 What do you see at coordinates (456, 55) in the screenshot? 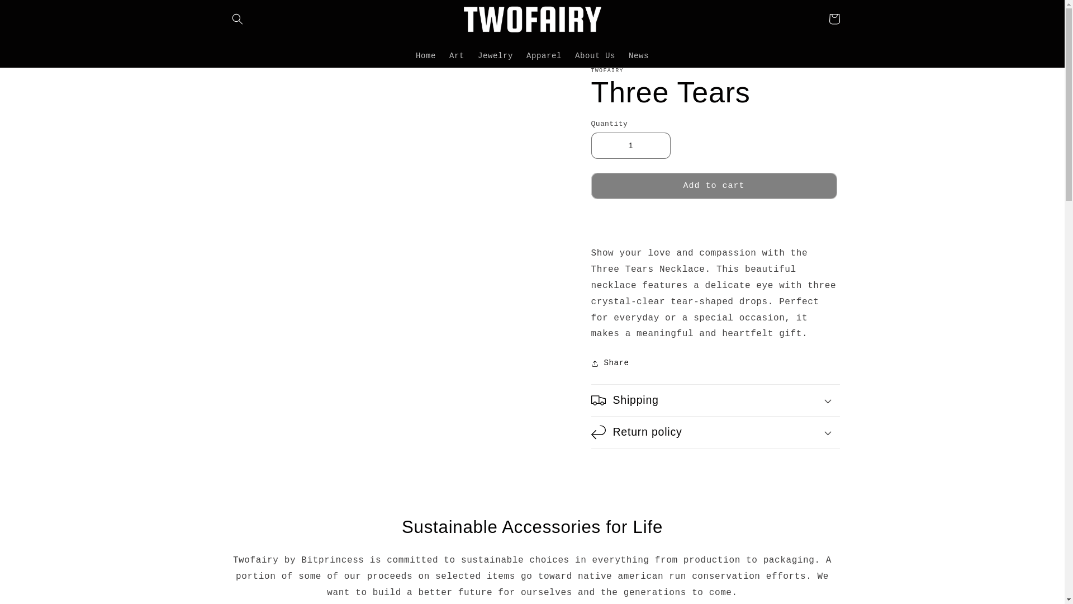
I see `Art` at bounding box center [456, 55].